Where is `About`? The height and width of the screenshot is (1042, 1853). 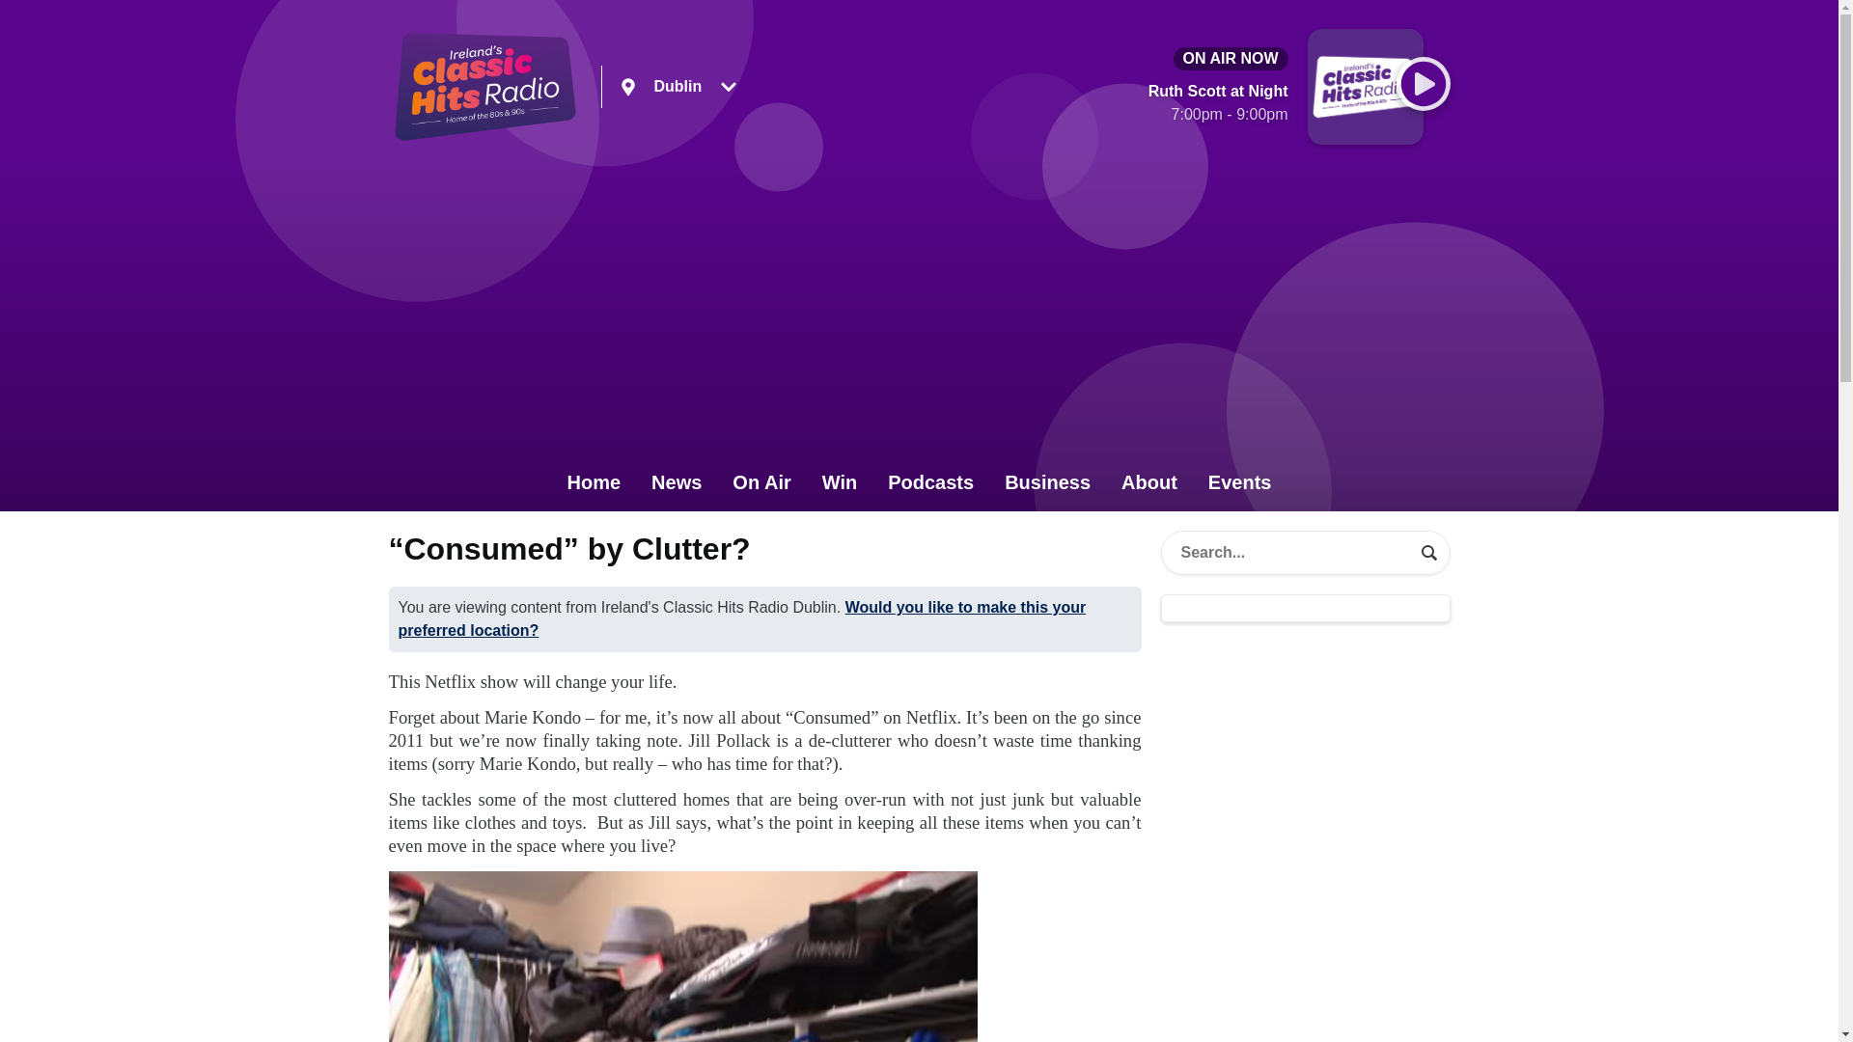
About is located at coordinates (1149, 482).